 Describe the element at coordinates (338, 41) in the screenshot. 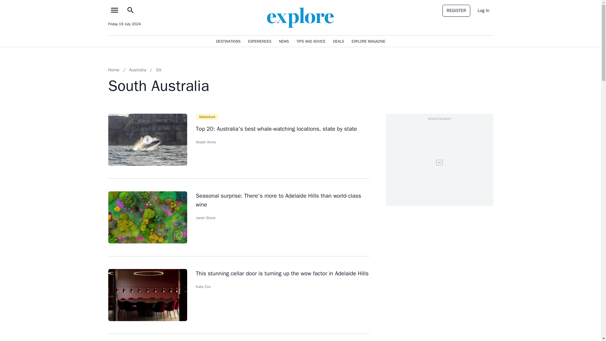

I see `DEALS` at that location.